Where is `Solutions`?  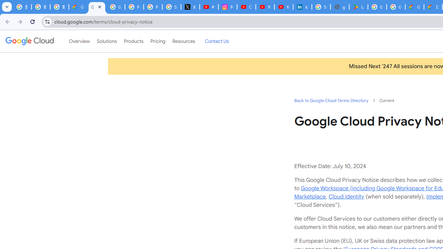
Solutions is located at coordinates (107, 41).